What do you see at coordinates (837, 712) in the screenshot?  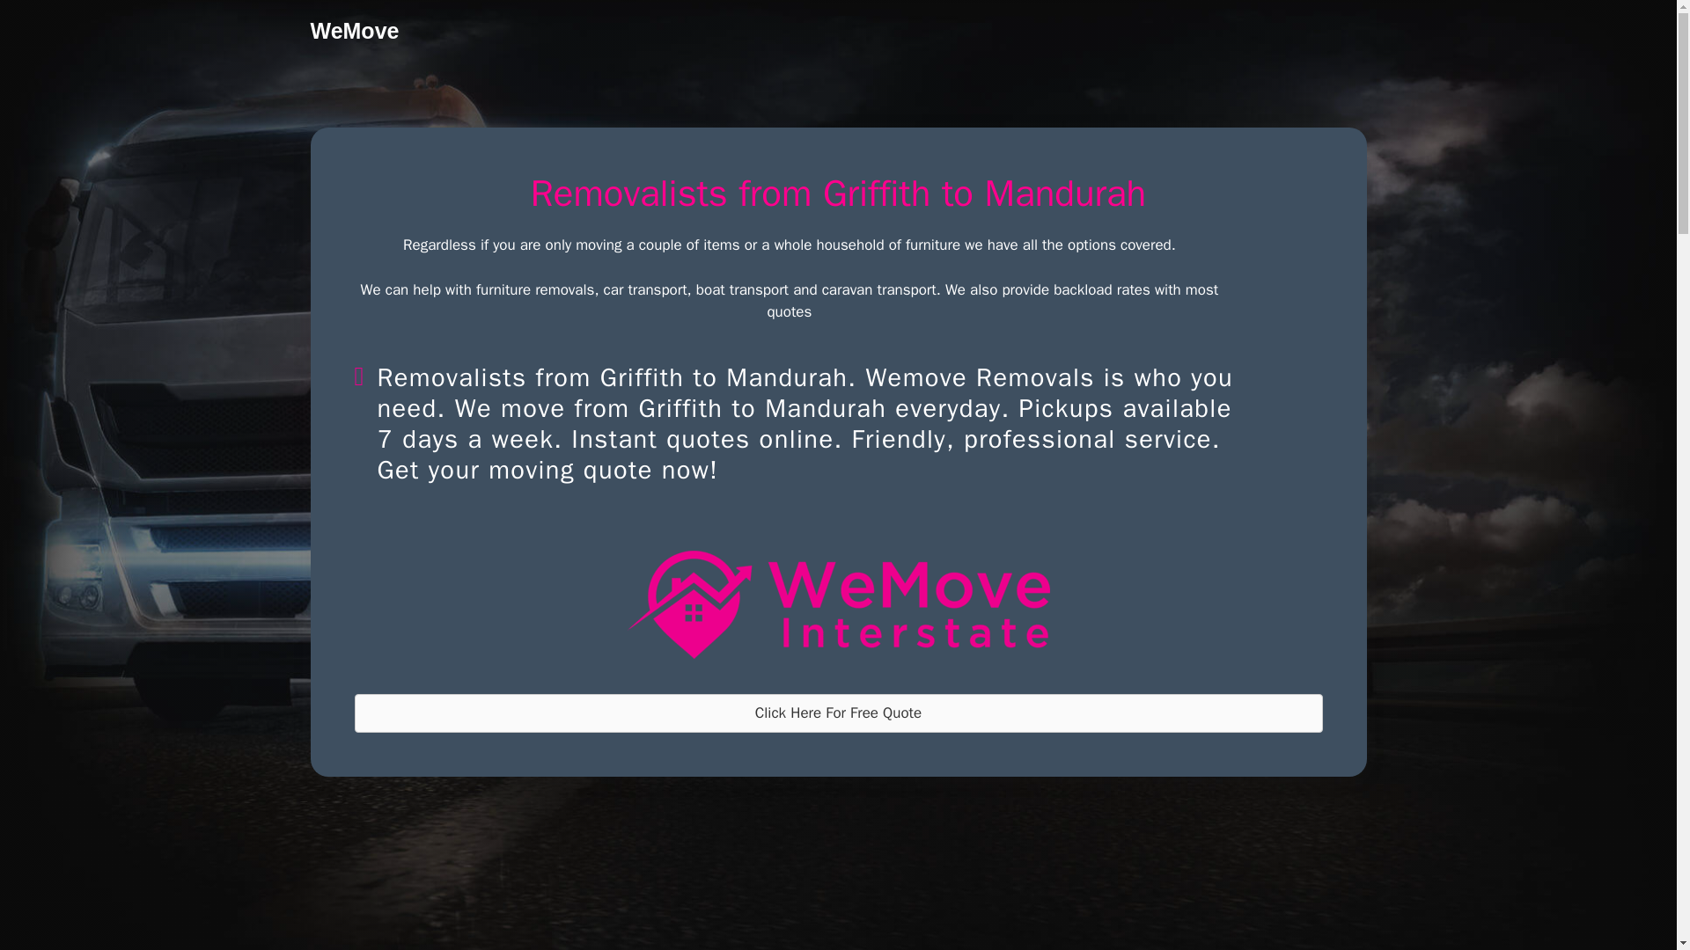 I see `Click Here For Free Quote` at bounding box center [837, 712].